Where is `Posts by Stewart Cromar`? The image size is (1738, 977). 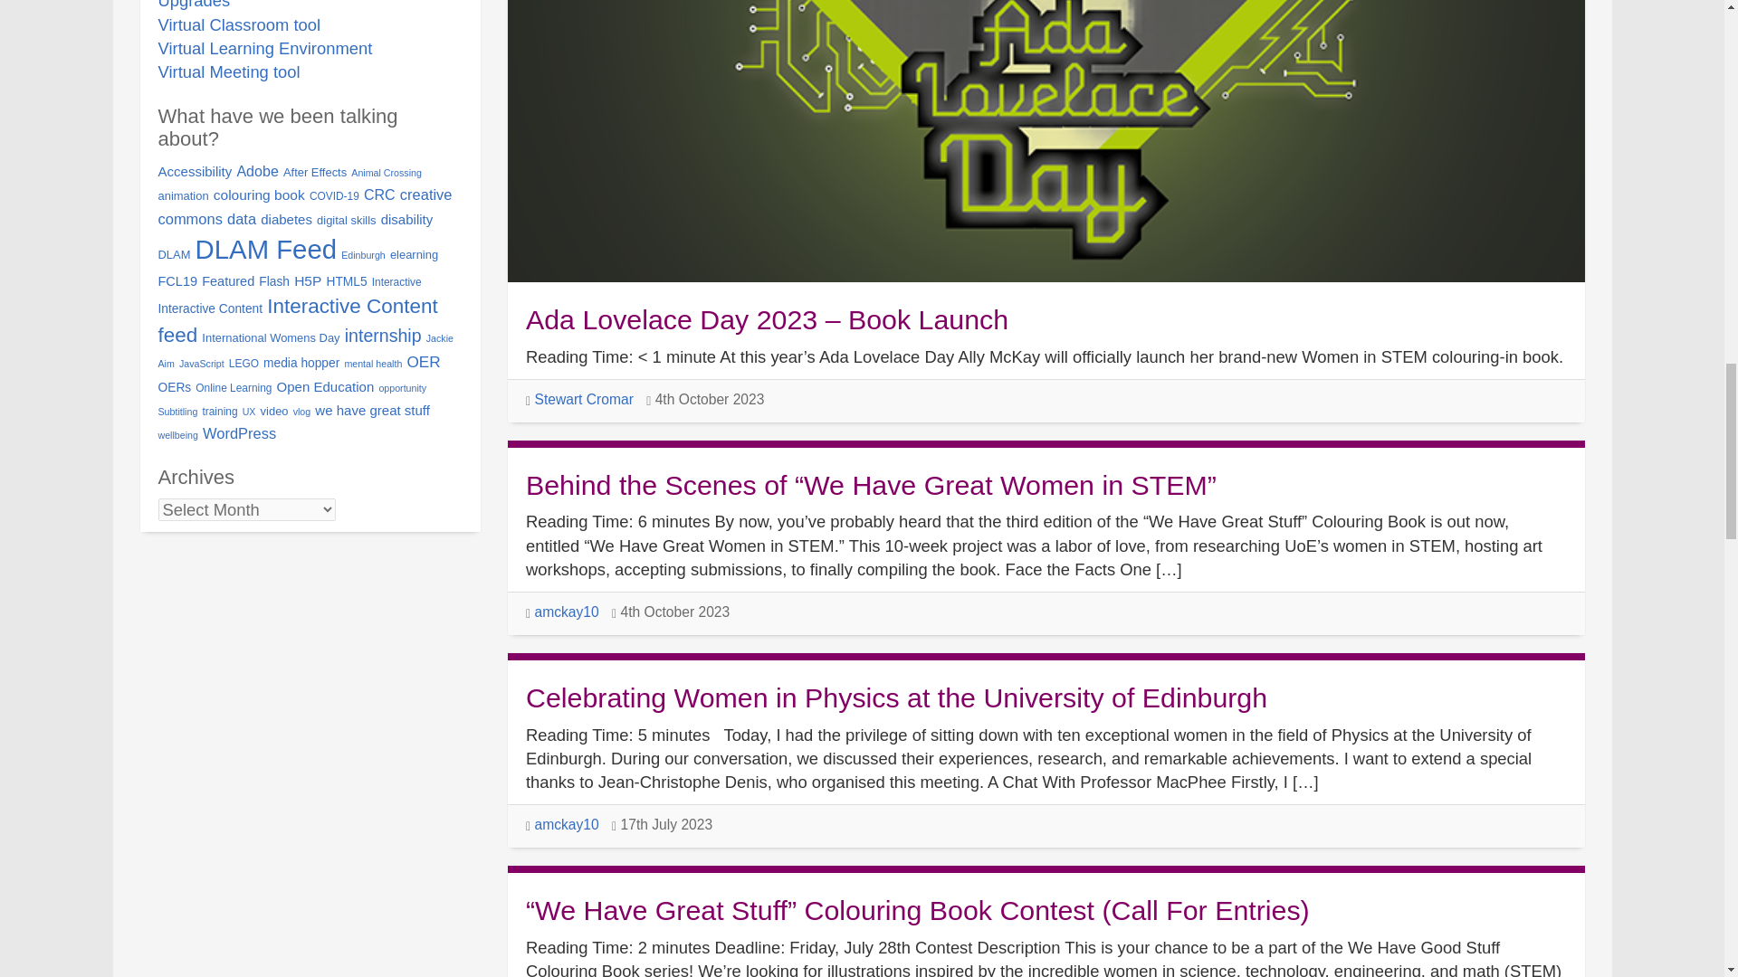 Posts by Stewart Cromar is located at coordinates (583, 400).